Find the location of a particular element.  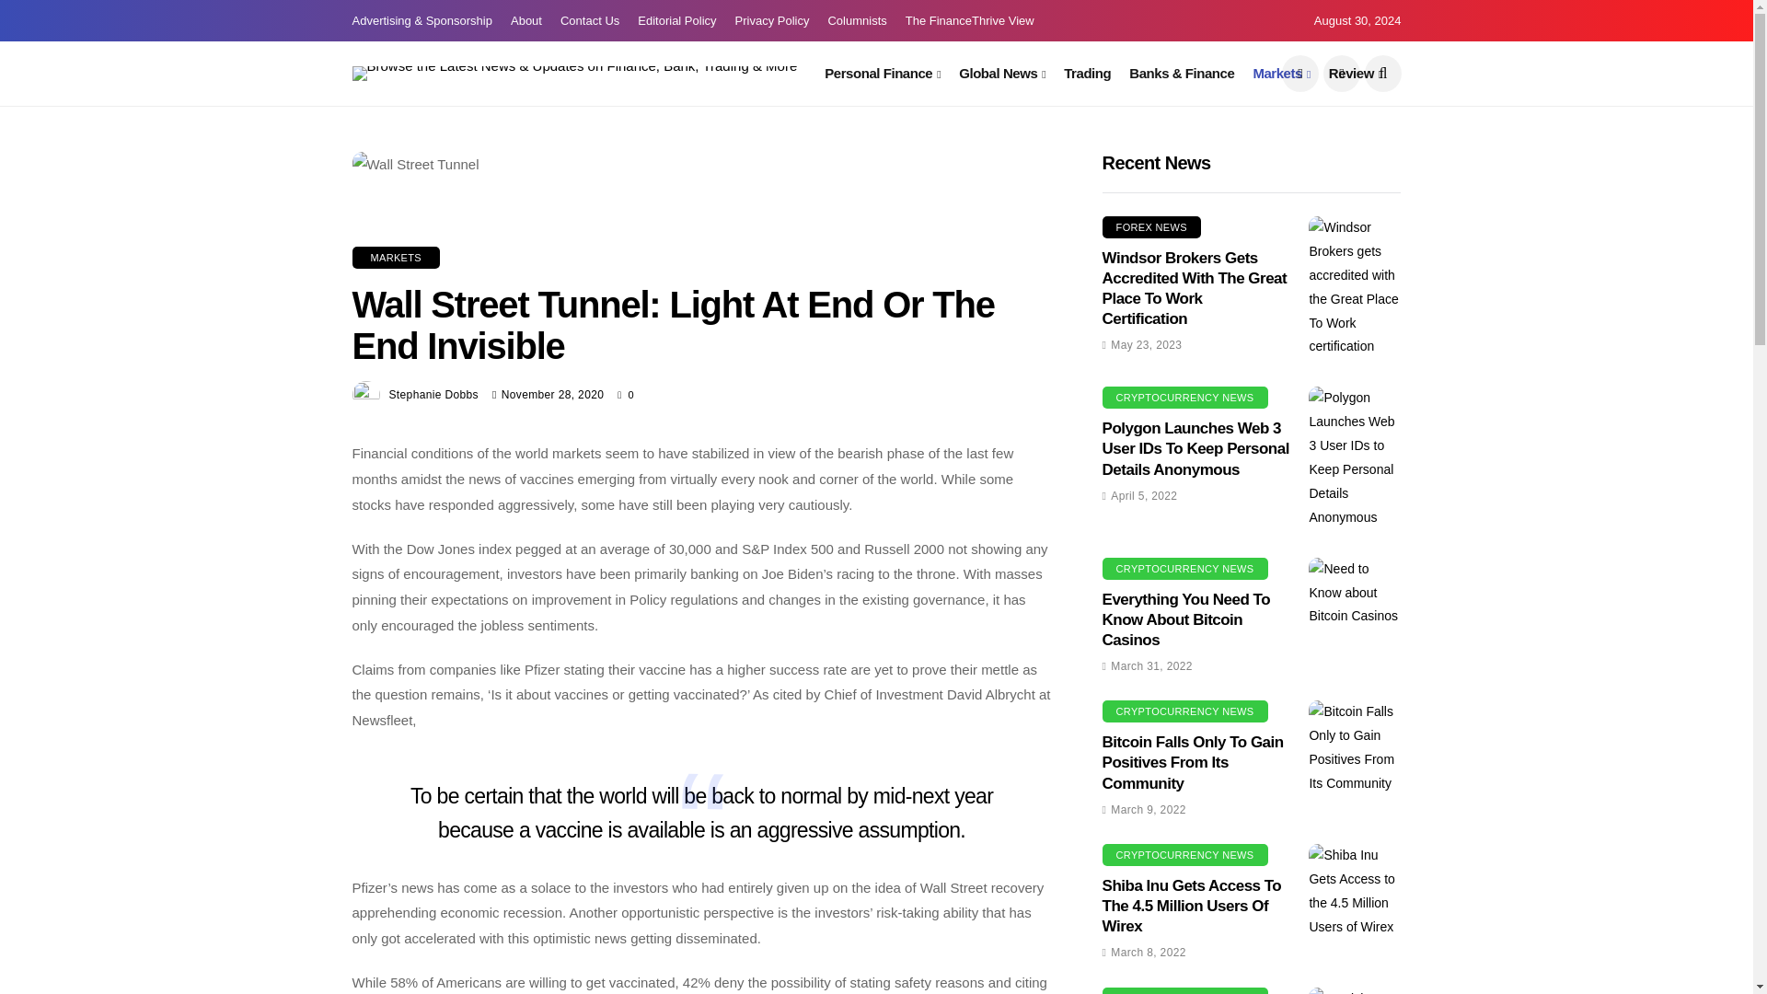

Like is located at coordinates (626, 394).